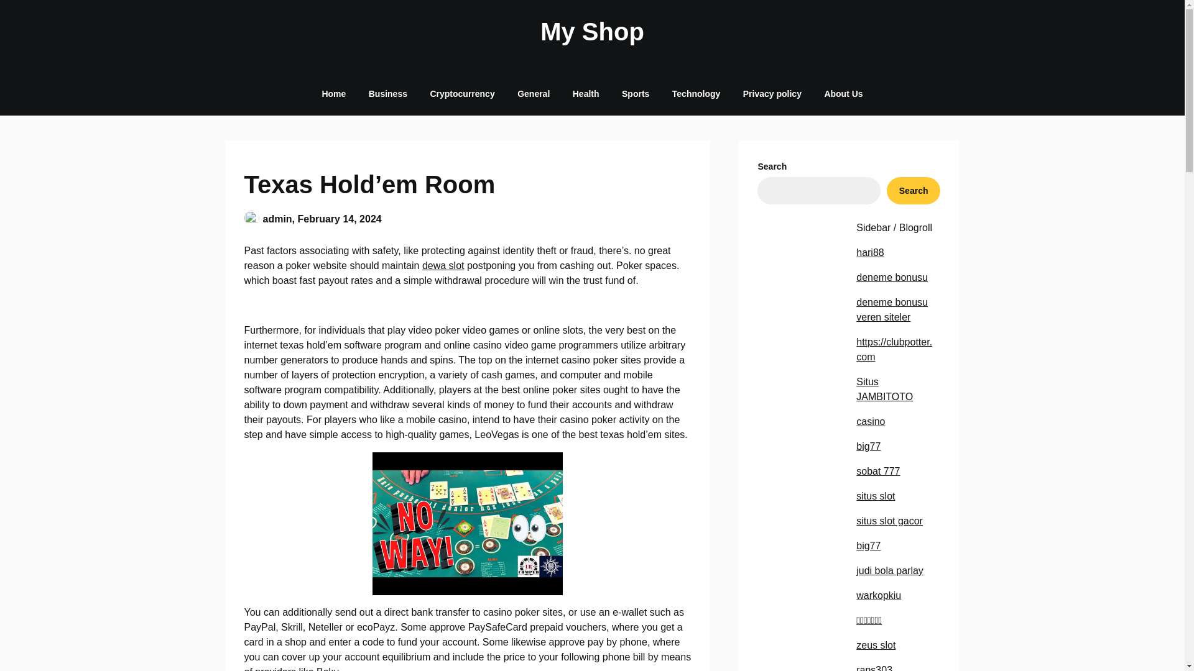 The width and height of the screenshot is (1194, 671). I want to click on deneme bonusu veren siteler, so click(892, 309).